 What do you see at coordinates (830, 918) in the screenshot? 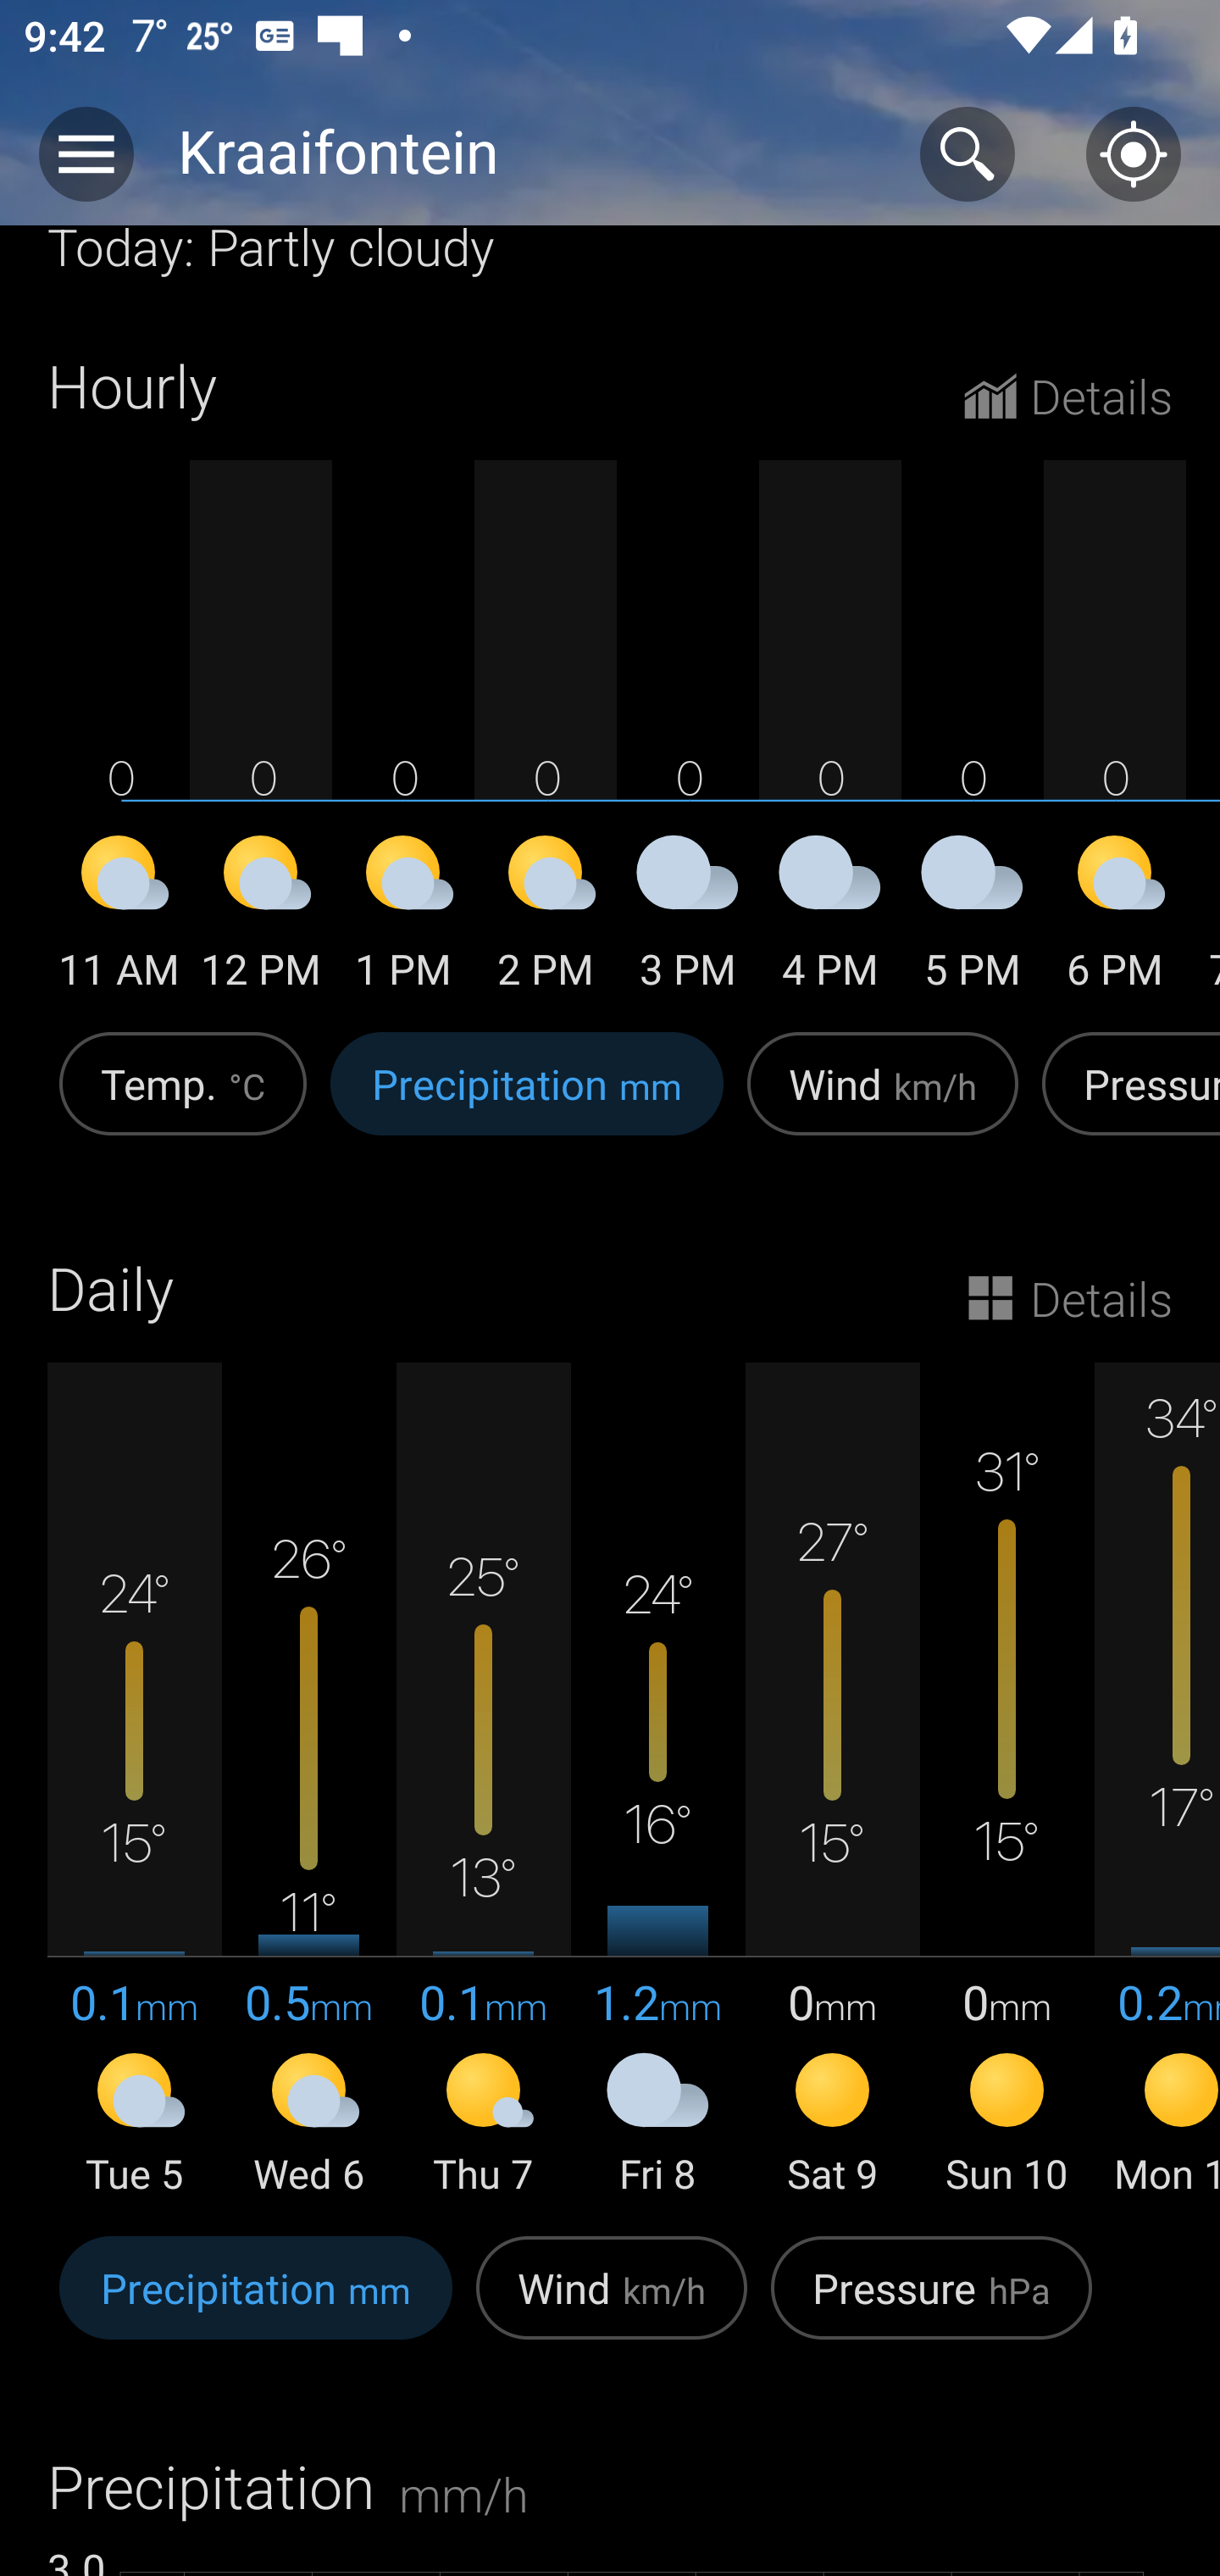
I see `4 PM` at bounding box center [830, 918].